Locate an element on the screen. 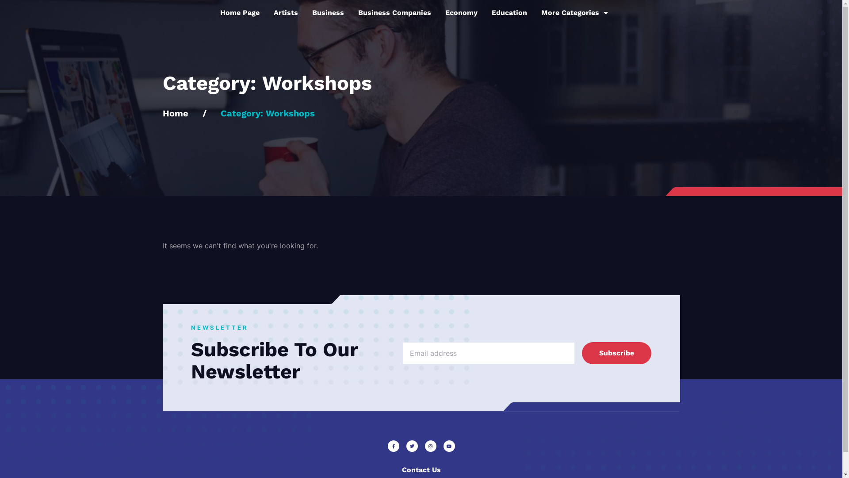 This screenshot has width=849, height=478. Subscribe is located at coordinates (617, 353).